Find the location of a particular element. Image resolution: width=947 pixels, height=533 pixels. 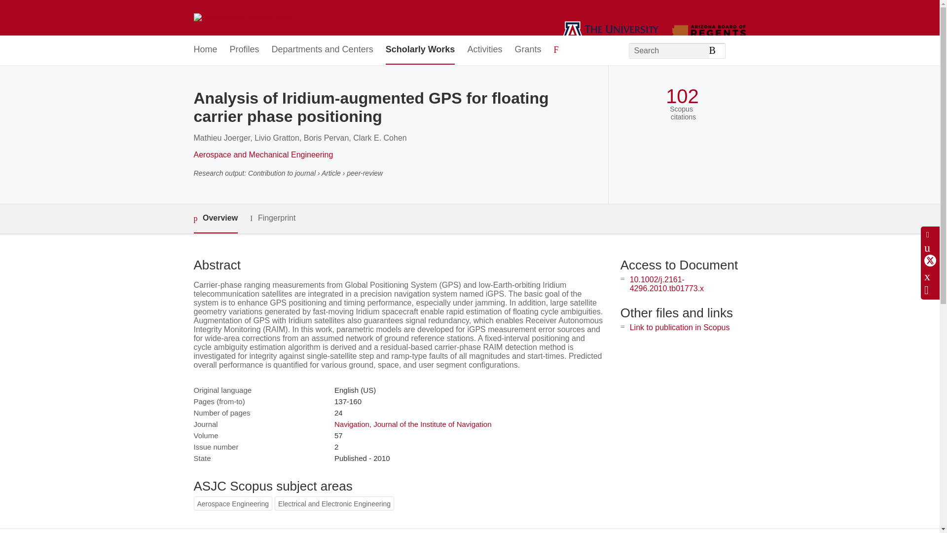

102 is located at coordinates (682, 96).